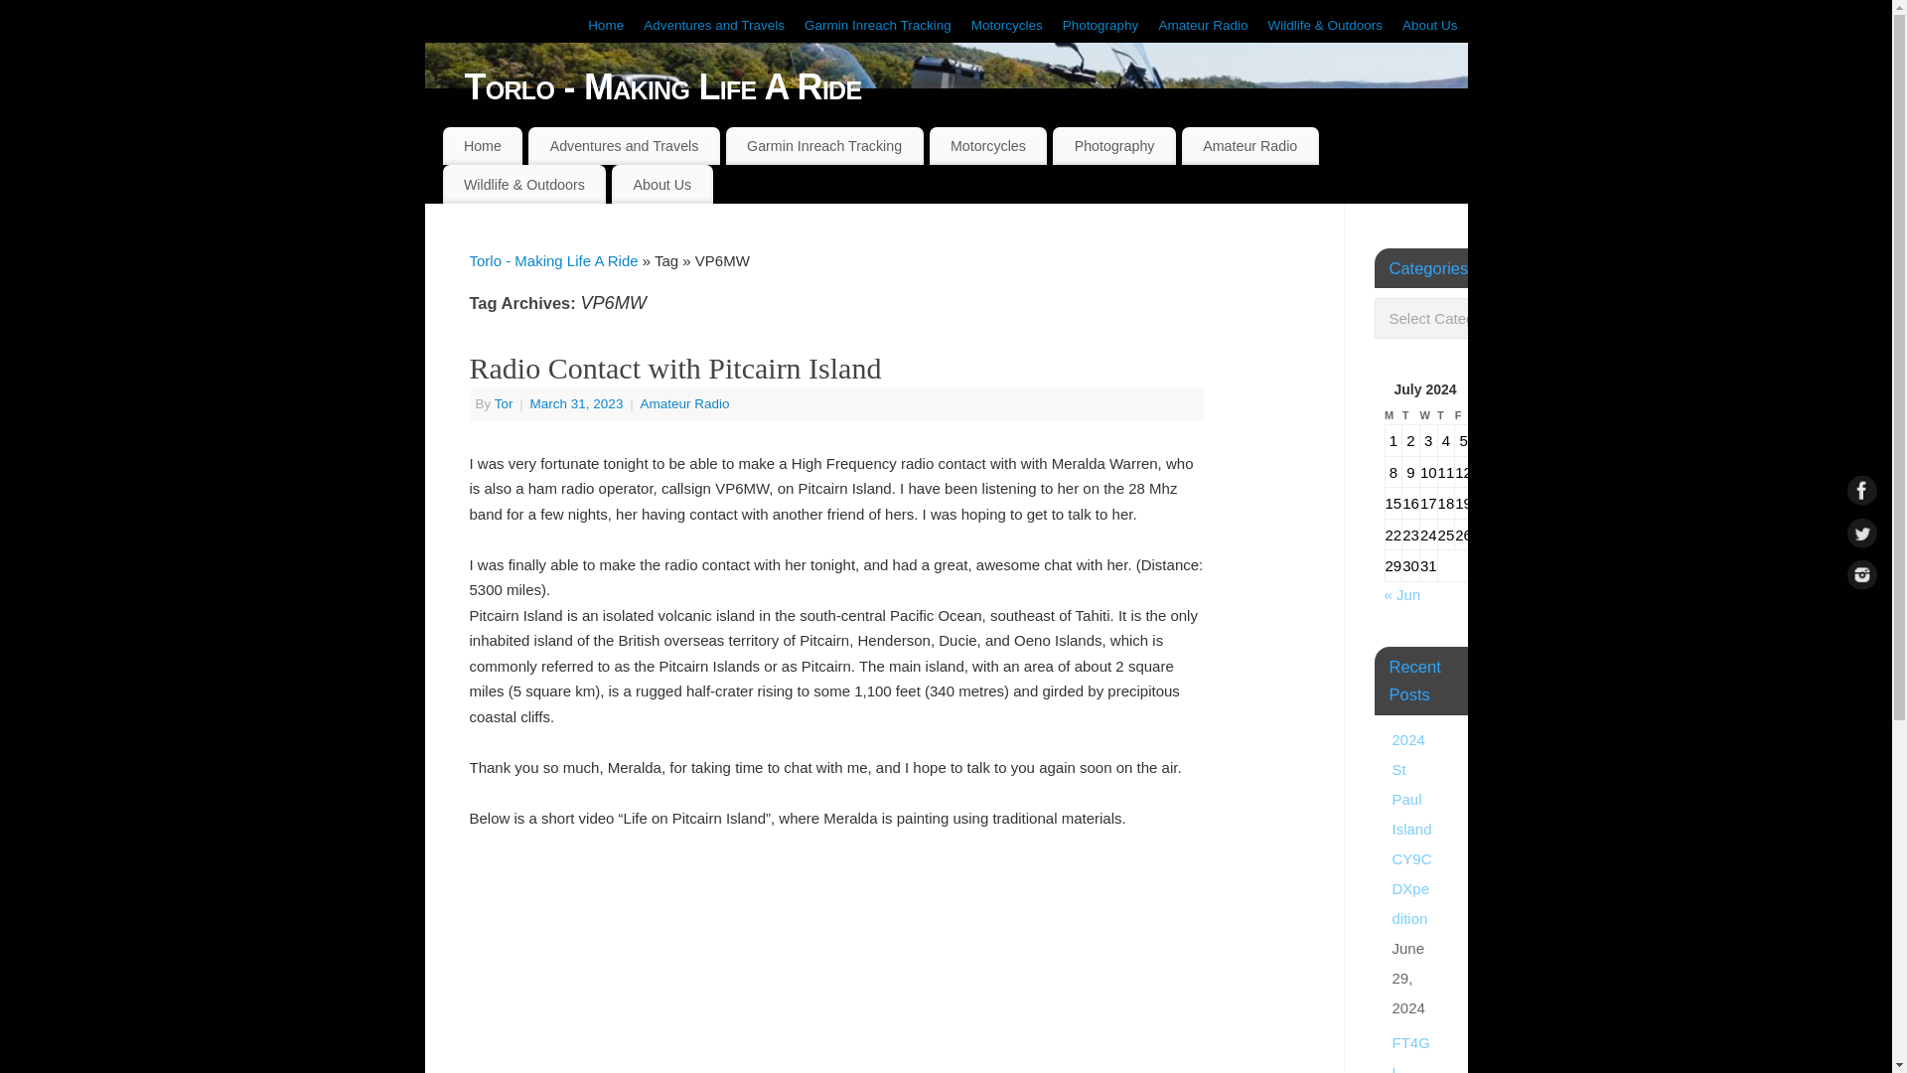  What do you see at coordinates (1007, 26) in the screenshot?
I see `Motorcycles` at bounding box center [1007, 26].